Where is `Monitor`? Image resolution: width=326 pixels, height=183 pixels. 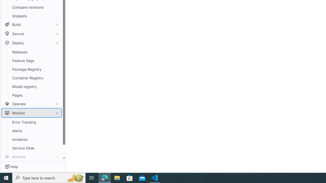 Monitor is located at coordinates (32, 113).